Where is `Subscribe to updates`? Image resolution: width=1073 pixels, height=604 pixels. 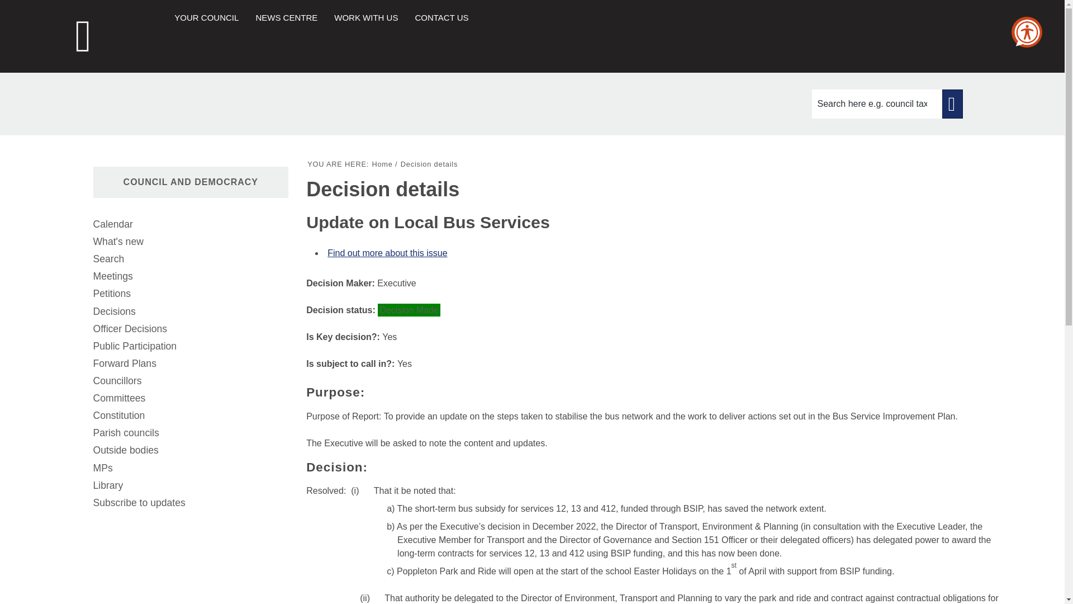 Subscribe to updates is located at coordinates (190, 503).